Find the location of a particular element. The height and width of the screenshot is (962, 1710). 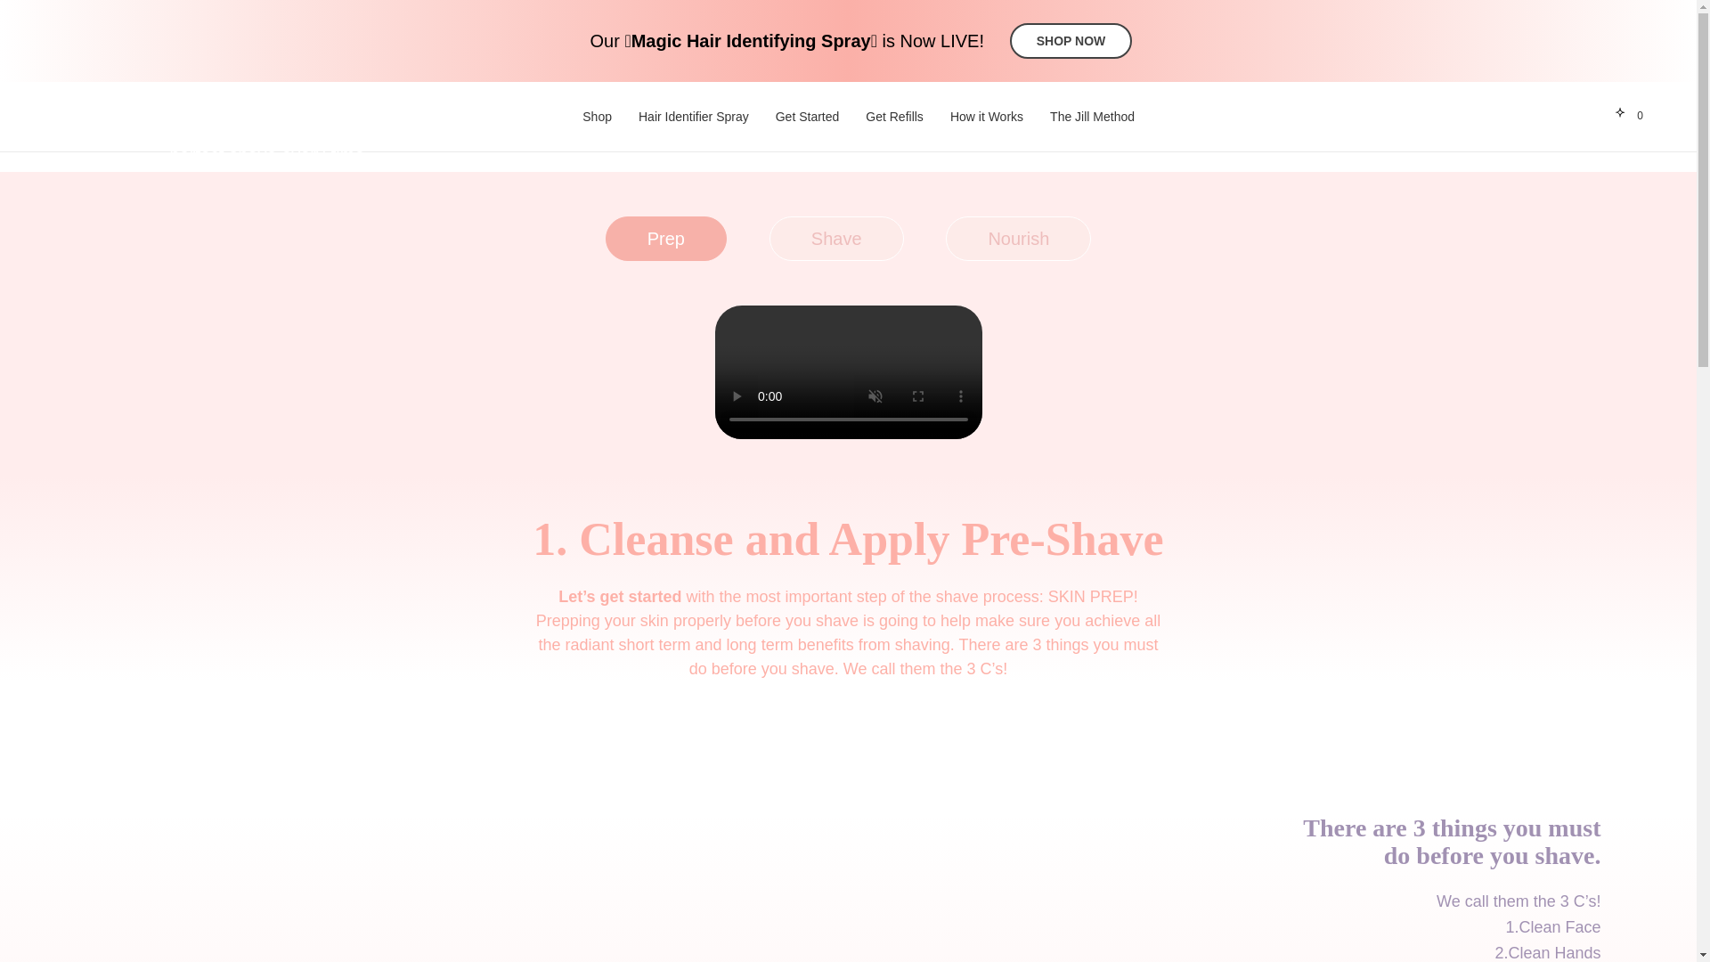

Get Started is located at coordinates (807, 117).